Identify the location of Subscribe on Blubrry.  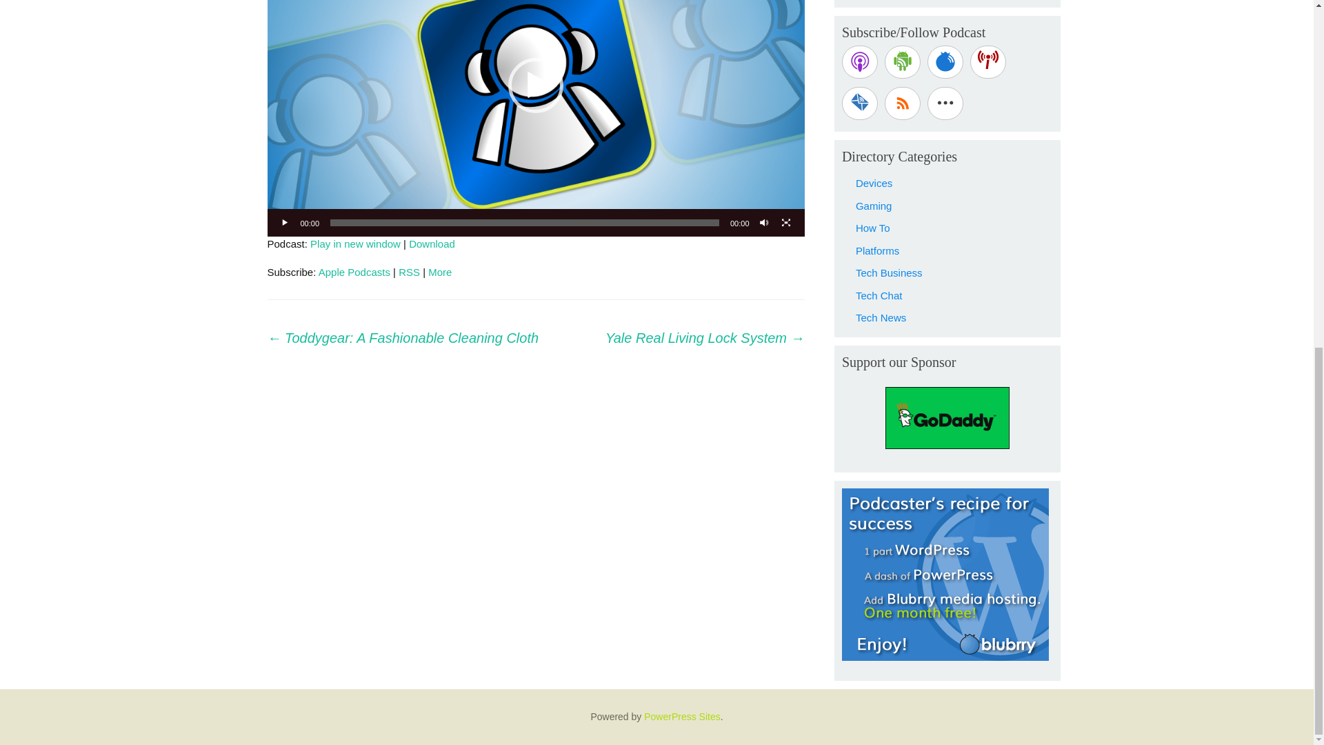
(945, 62).